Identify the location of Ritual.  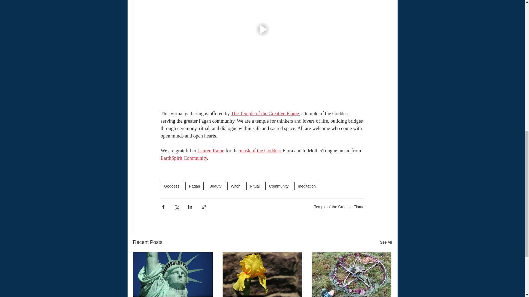
(255, 186).